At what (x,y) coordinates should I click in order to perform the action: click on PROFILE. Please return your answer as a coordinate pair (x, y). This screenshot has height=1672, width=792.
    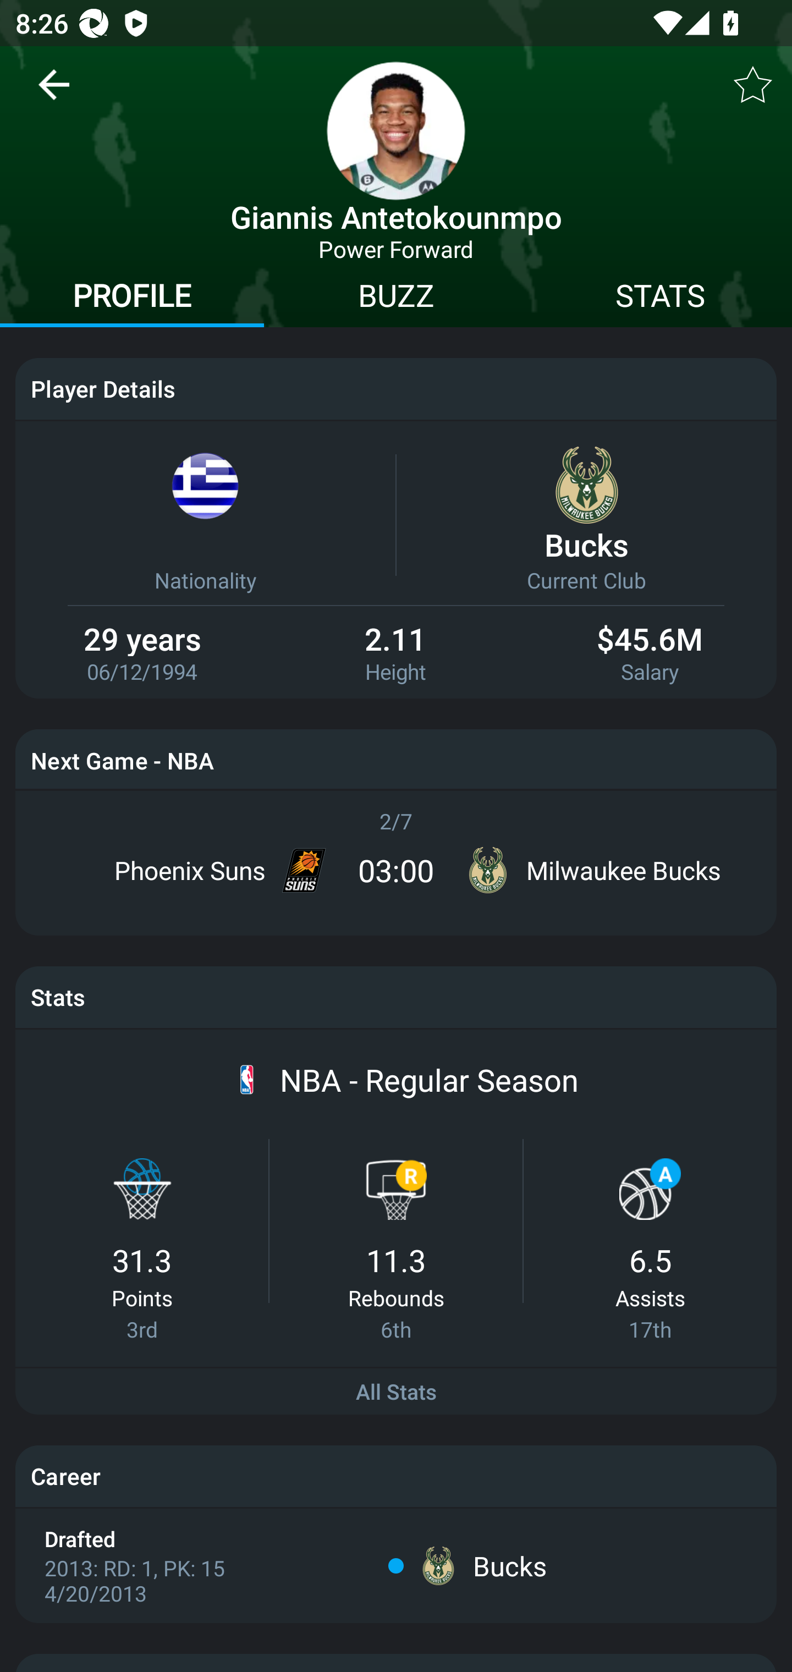
    Looking at the image, I should click on (132, 298).